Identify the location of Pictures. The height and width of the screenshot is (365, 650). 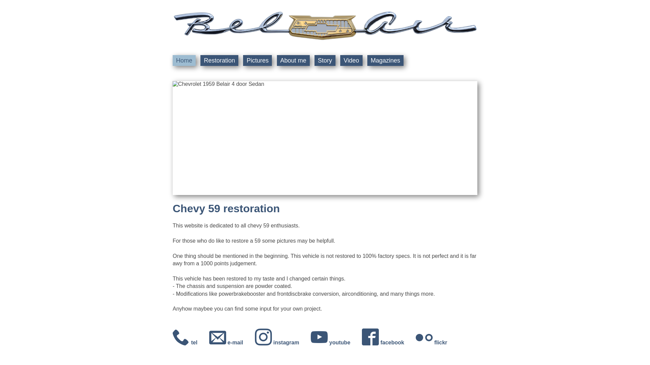
(257, 60).